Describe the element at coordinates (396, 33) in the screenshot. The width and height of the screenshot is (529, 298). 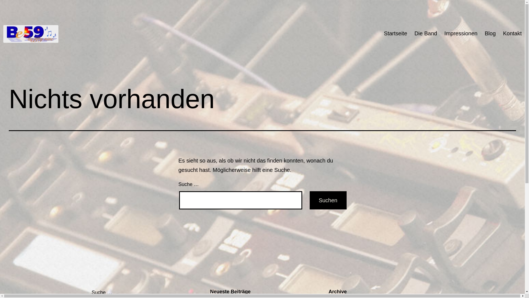
I see `Startseite` at that location.